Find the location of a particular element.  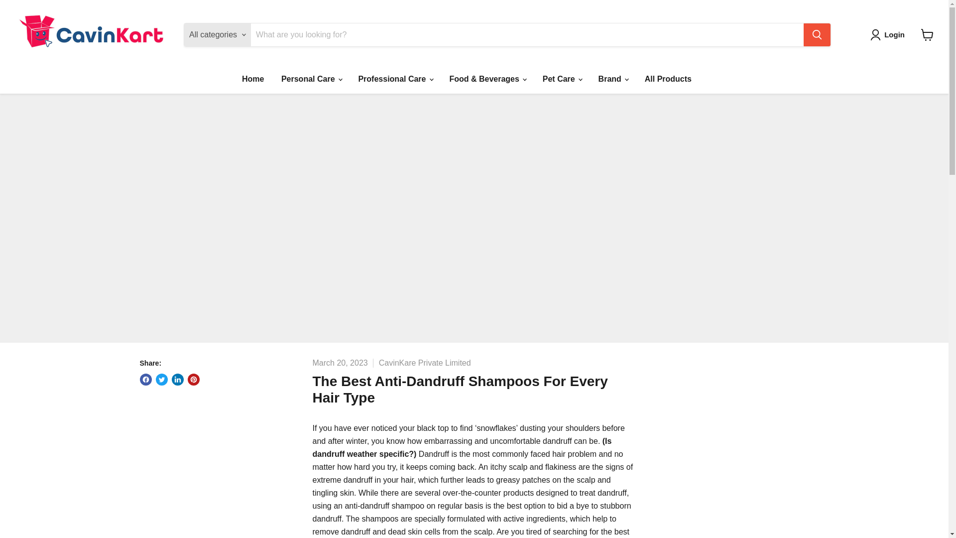

Login is located at coordinates (889, 35).